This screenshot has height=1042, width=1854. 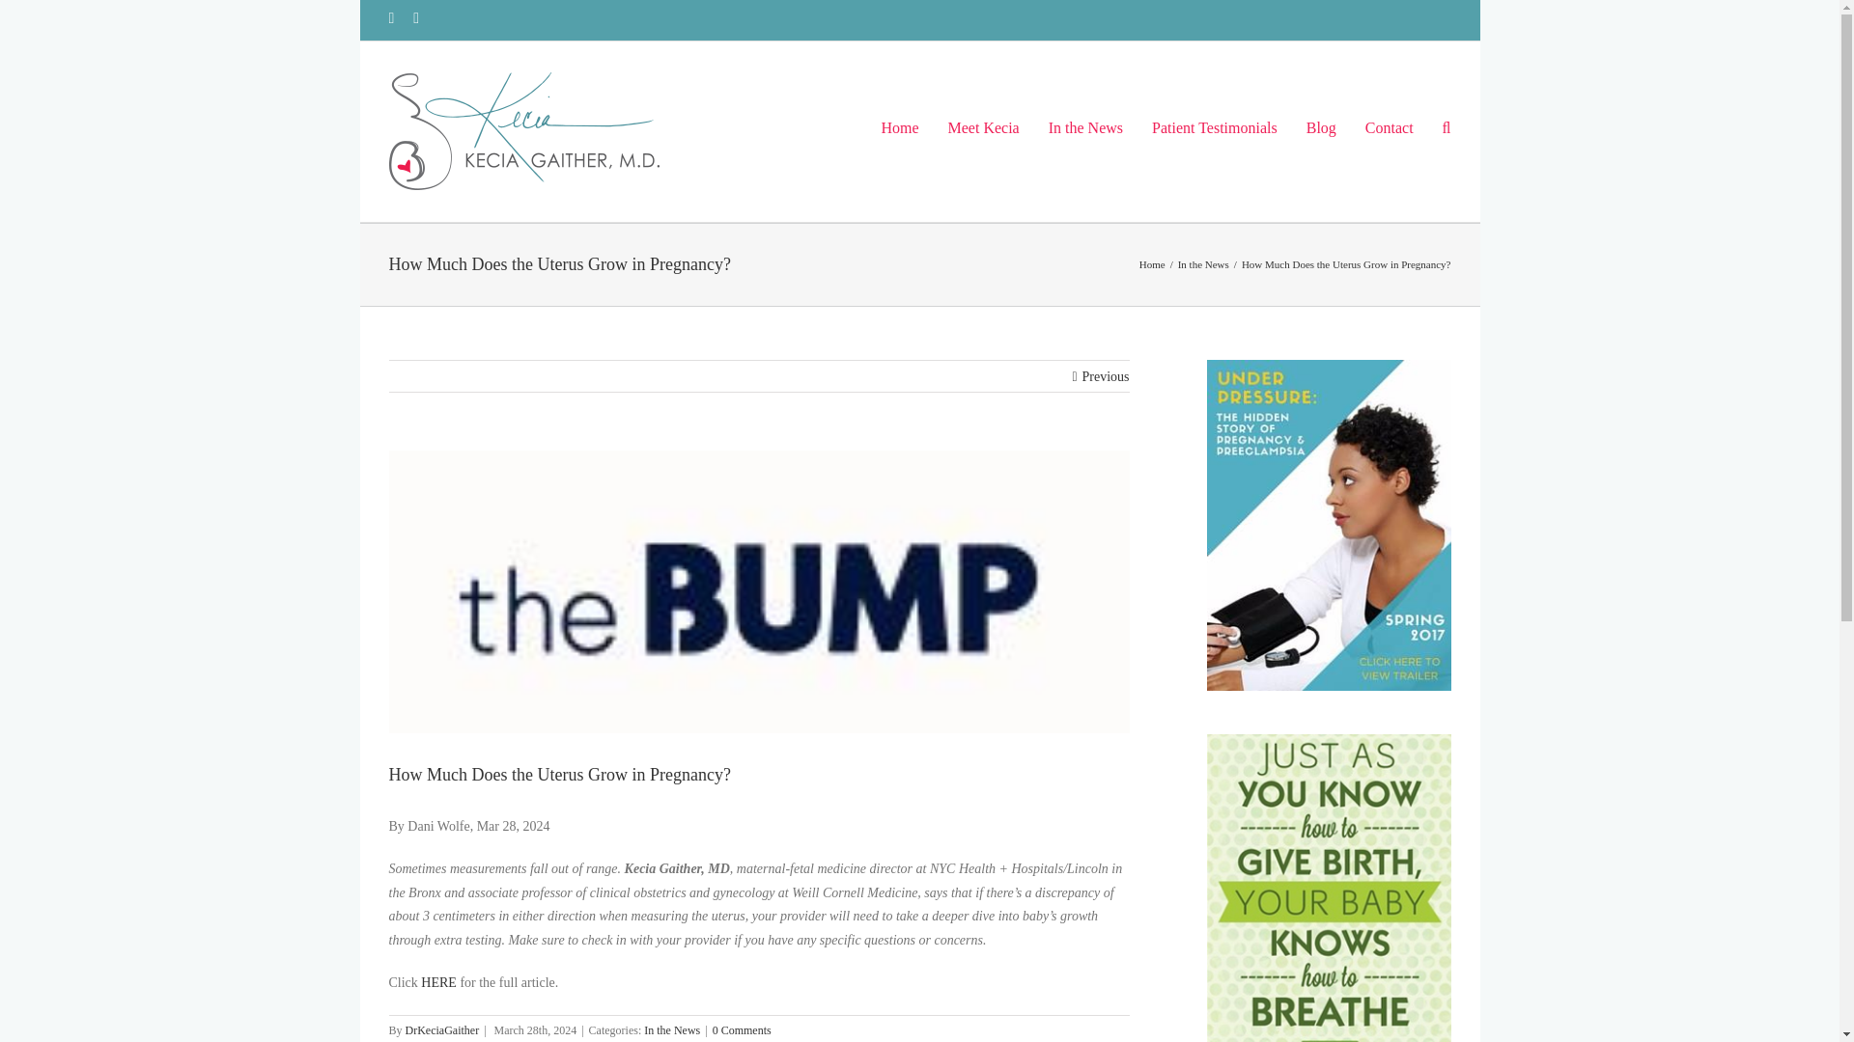 I want to click on In the News, so click(x=1203, y=263).